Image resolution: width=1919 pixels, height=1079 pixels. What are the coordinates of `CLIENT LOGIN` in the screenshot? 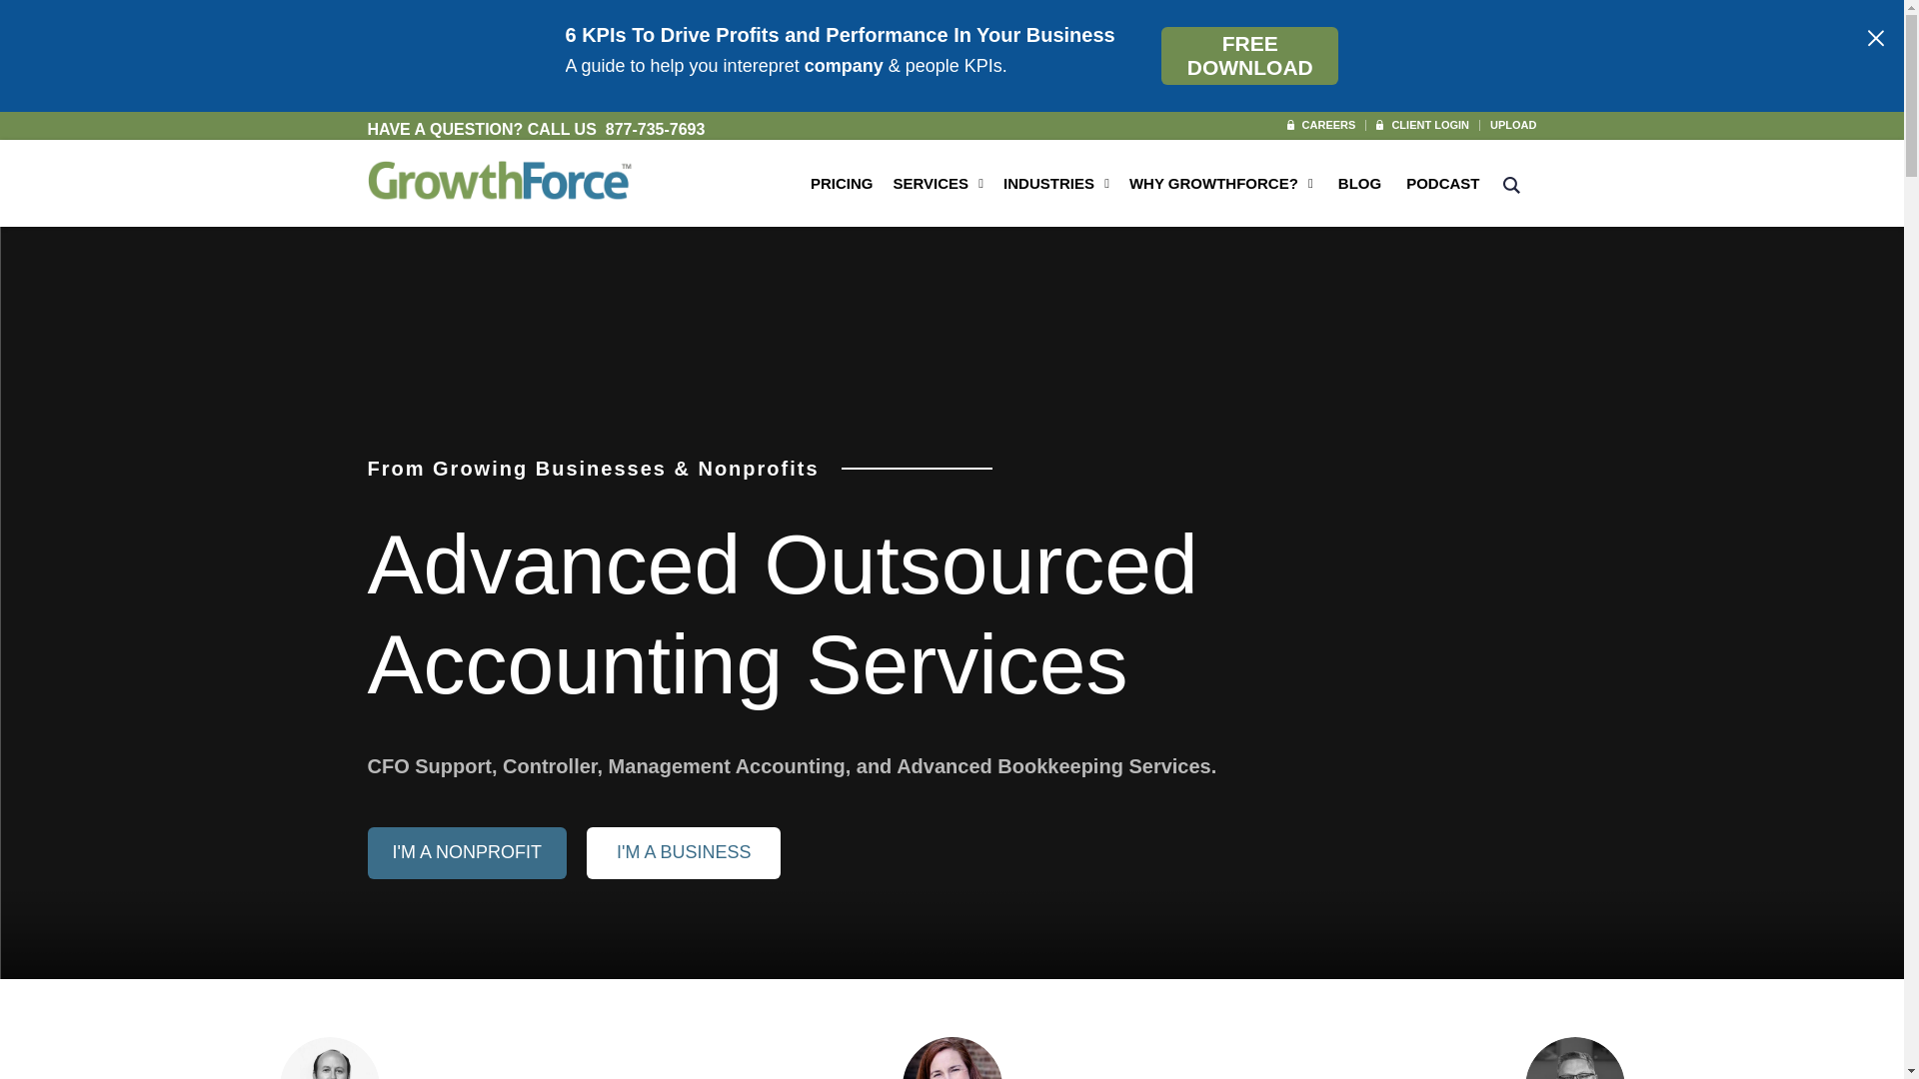 It's located at (1423, 124).